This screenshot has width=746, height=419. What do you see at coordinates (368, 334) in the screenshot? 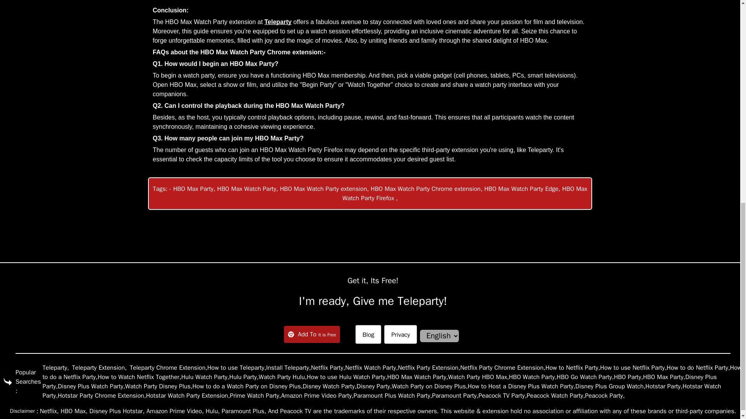
I see `Blog` at bounding box center [368, 334].